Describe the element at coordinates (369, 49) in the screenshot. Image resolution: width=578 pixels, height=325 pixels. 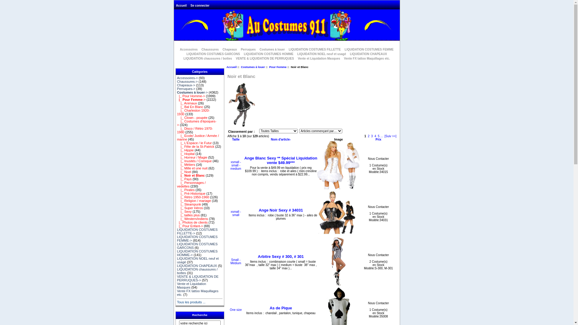
I see `LIQUIDATION COSTUMES FEMME` at that location.